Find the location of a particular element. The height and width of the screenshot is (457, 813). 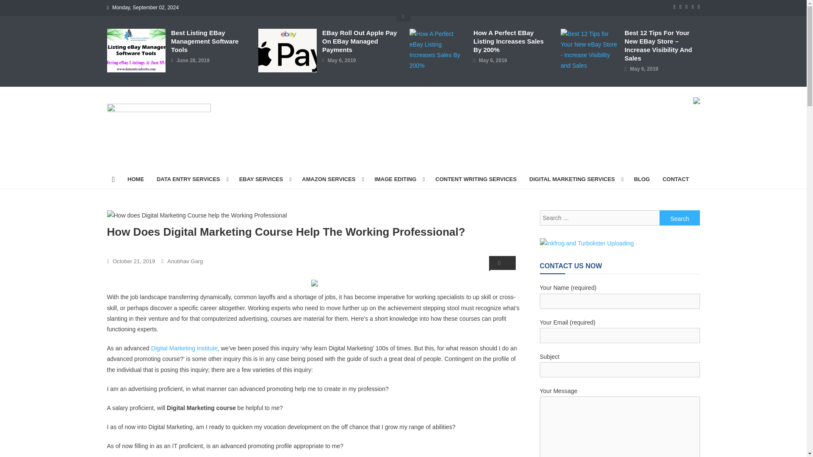

May 6, 2019 is located at coordinates (493, 61).